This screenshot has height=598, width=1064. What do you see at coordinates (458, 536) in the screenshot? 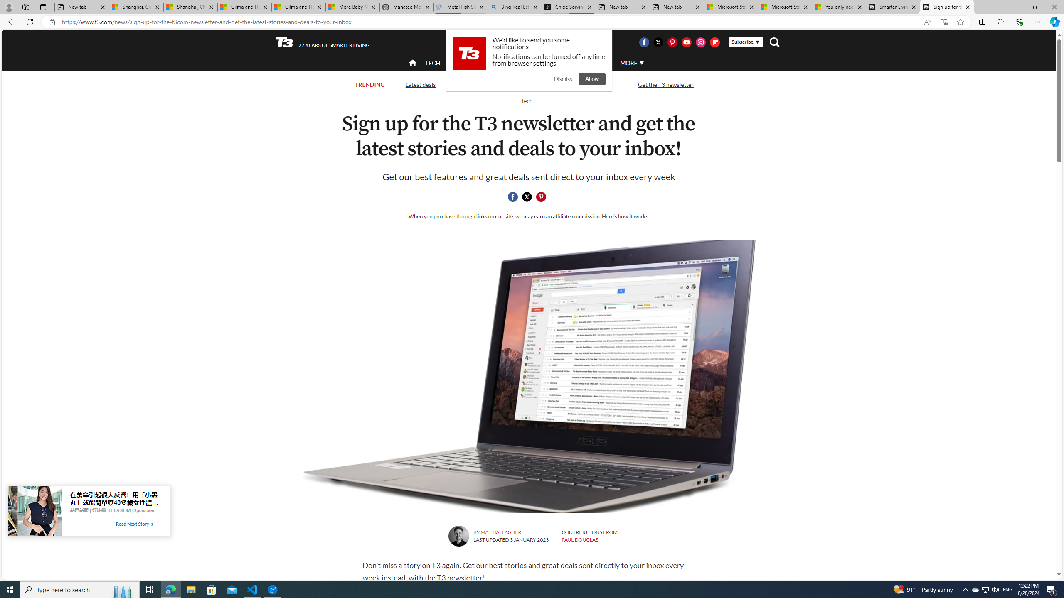
I see `Mat Gallagher` at bounding box center [458, 536].